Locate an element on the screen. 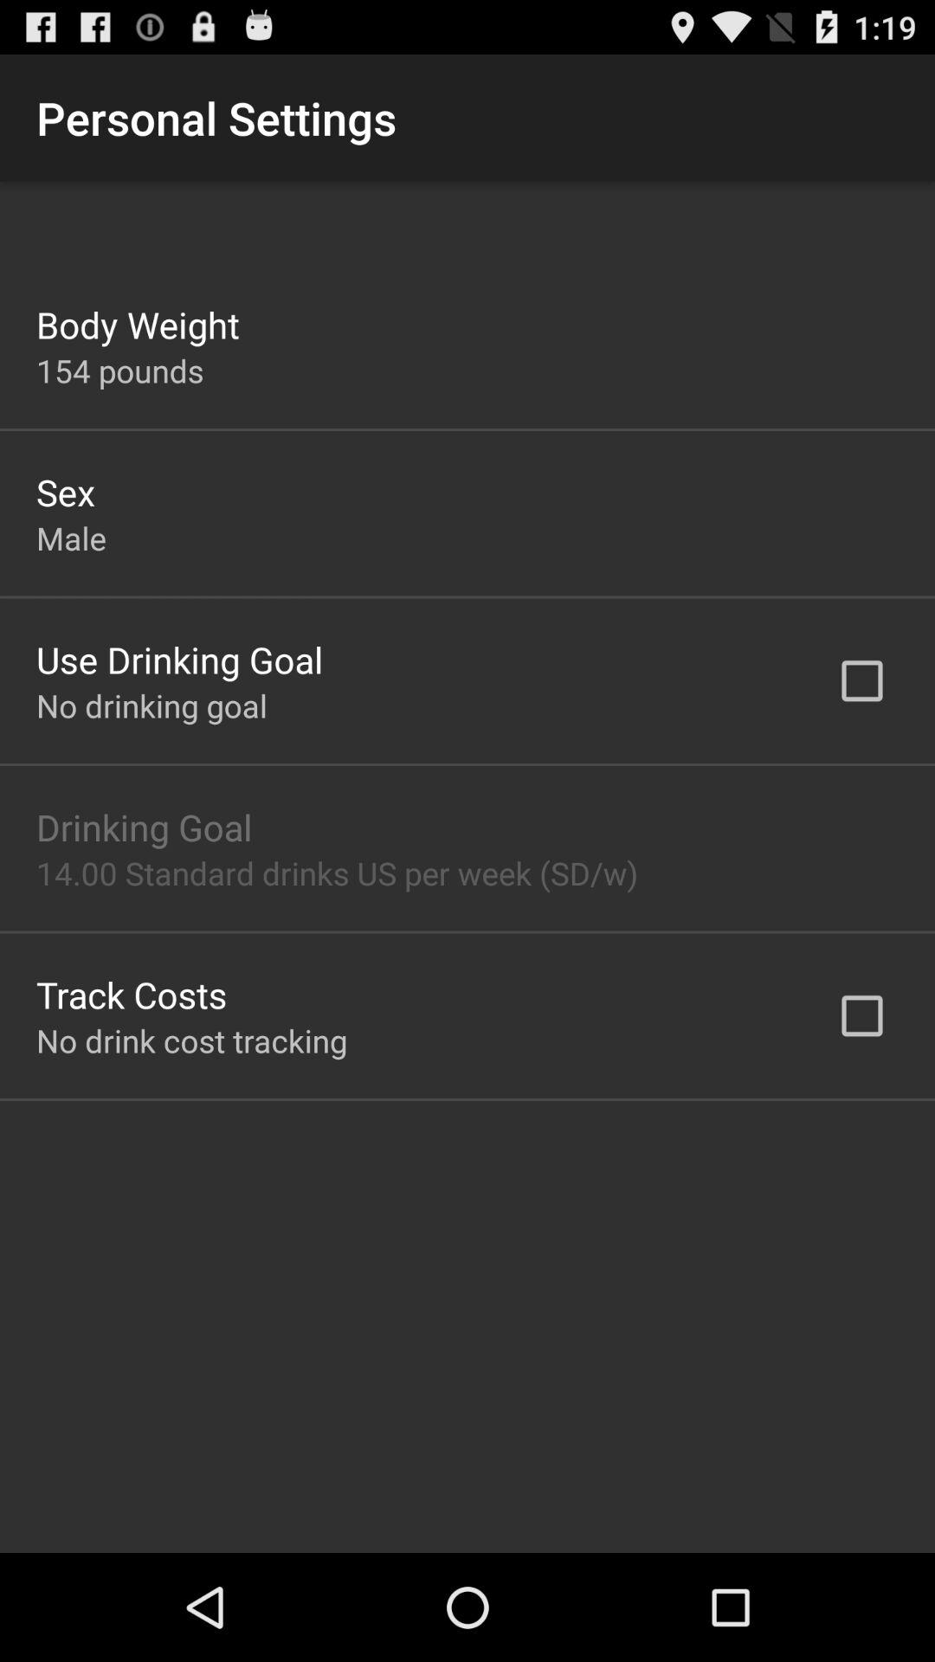  press the app above use drinking goal is located at coordinates (71, 538).